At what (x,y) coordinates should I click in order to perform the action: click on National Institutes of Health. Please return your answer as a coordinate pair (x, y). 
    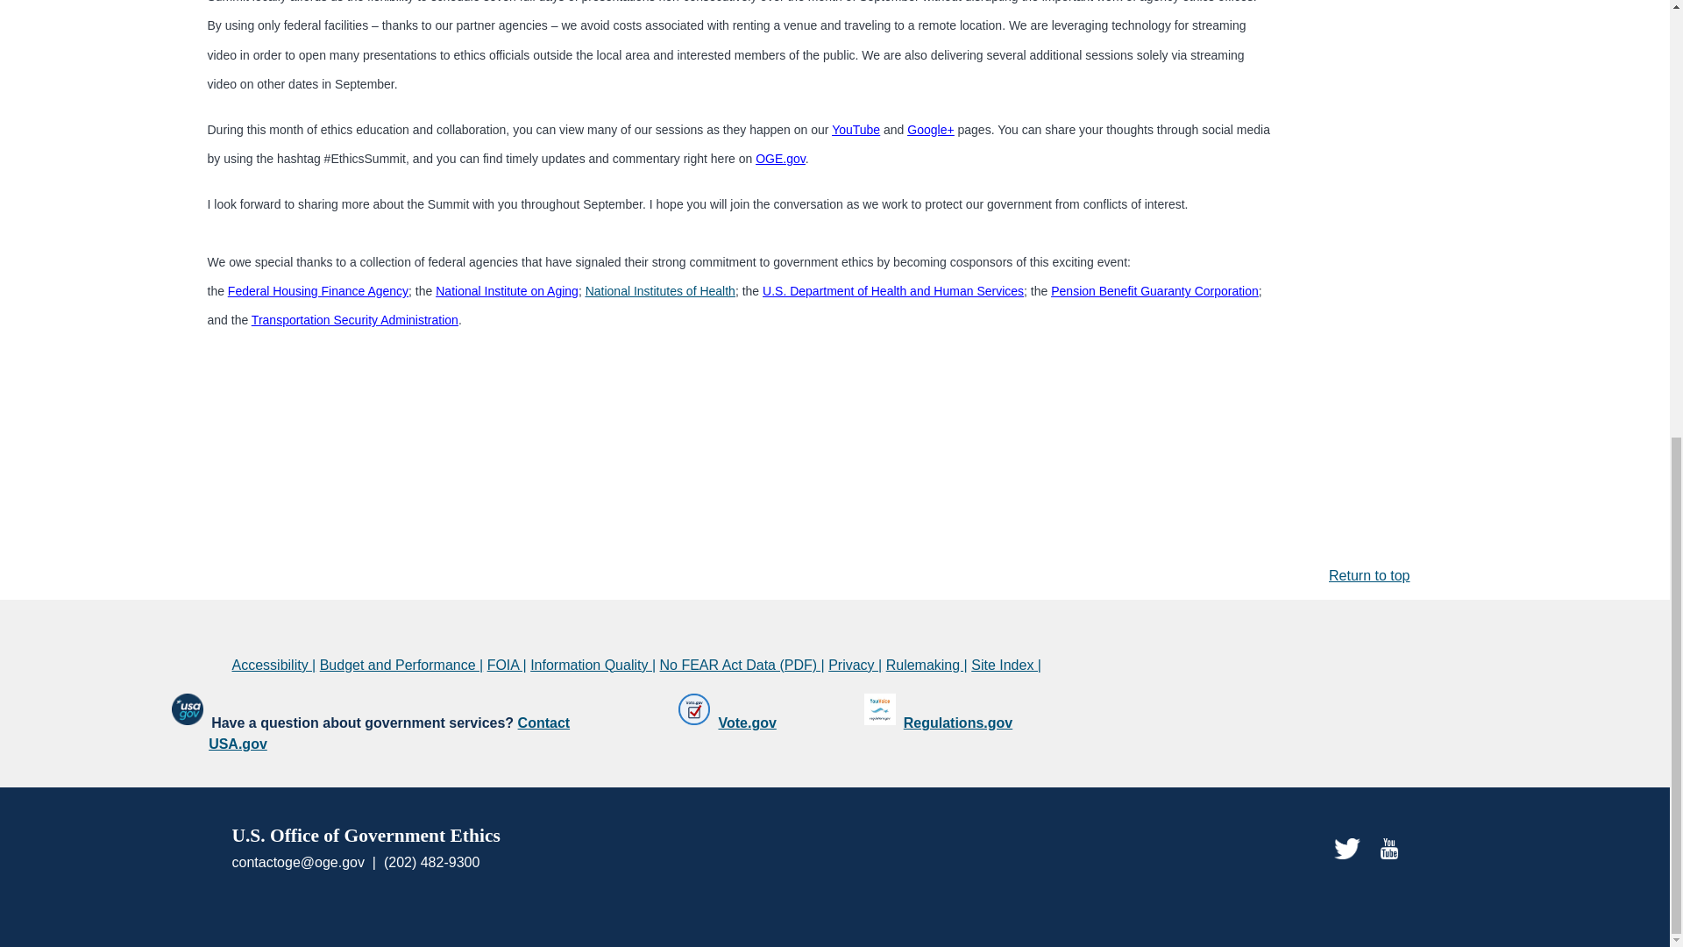
    Looking at the image, I should click on (661, 291).